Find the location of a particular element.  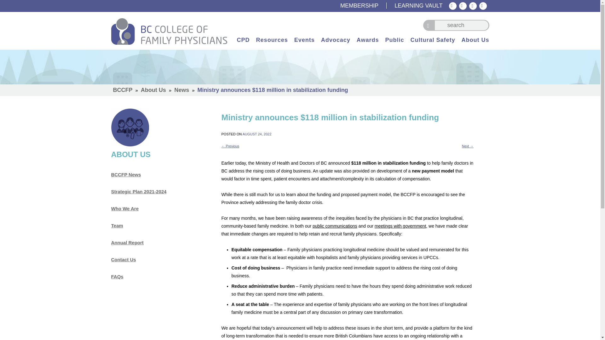

twitter is located at coordinates (452, 6).